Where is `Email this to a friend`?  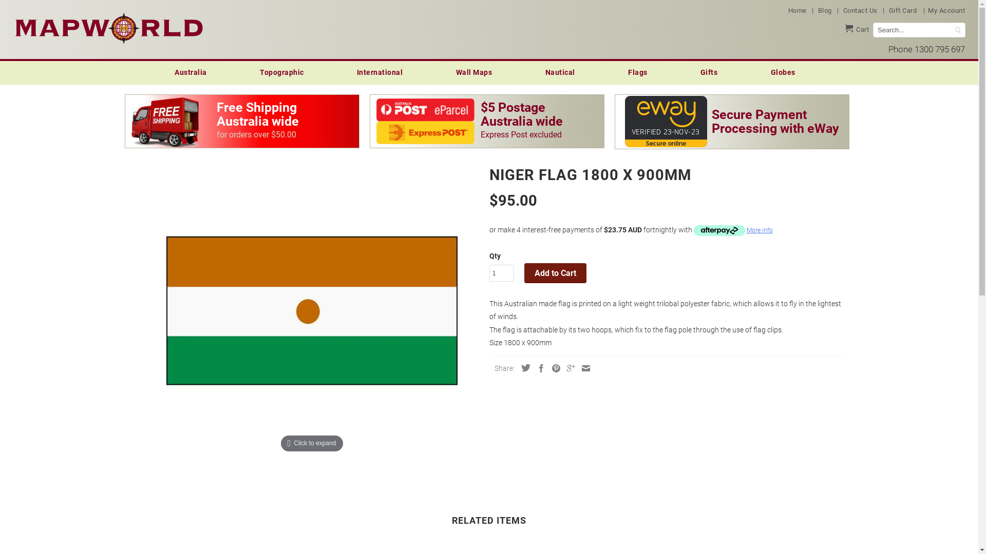 Email this to a friend is located at coordinates (583, 368).